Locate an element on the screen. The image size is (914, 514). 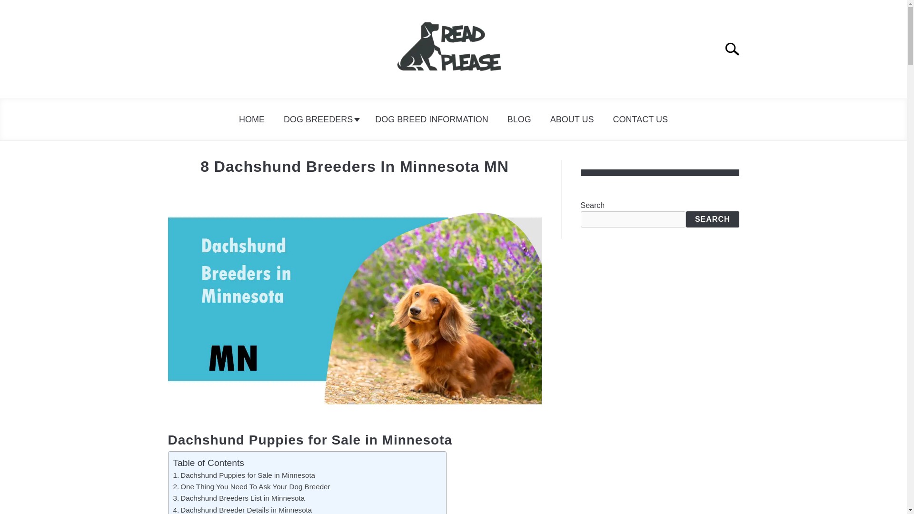
DOG BREEDERS is located at coordinates (320, 119).